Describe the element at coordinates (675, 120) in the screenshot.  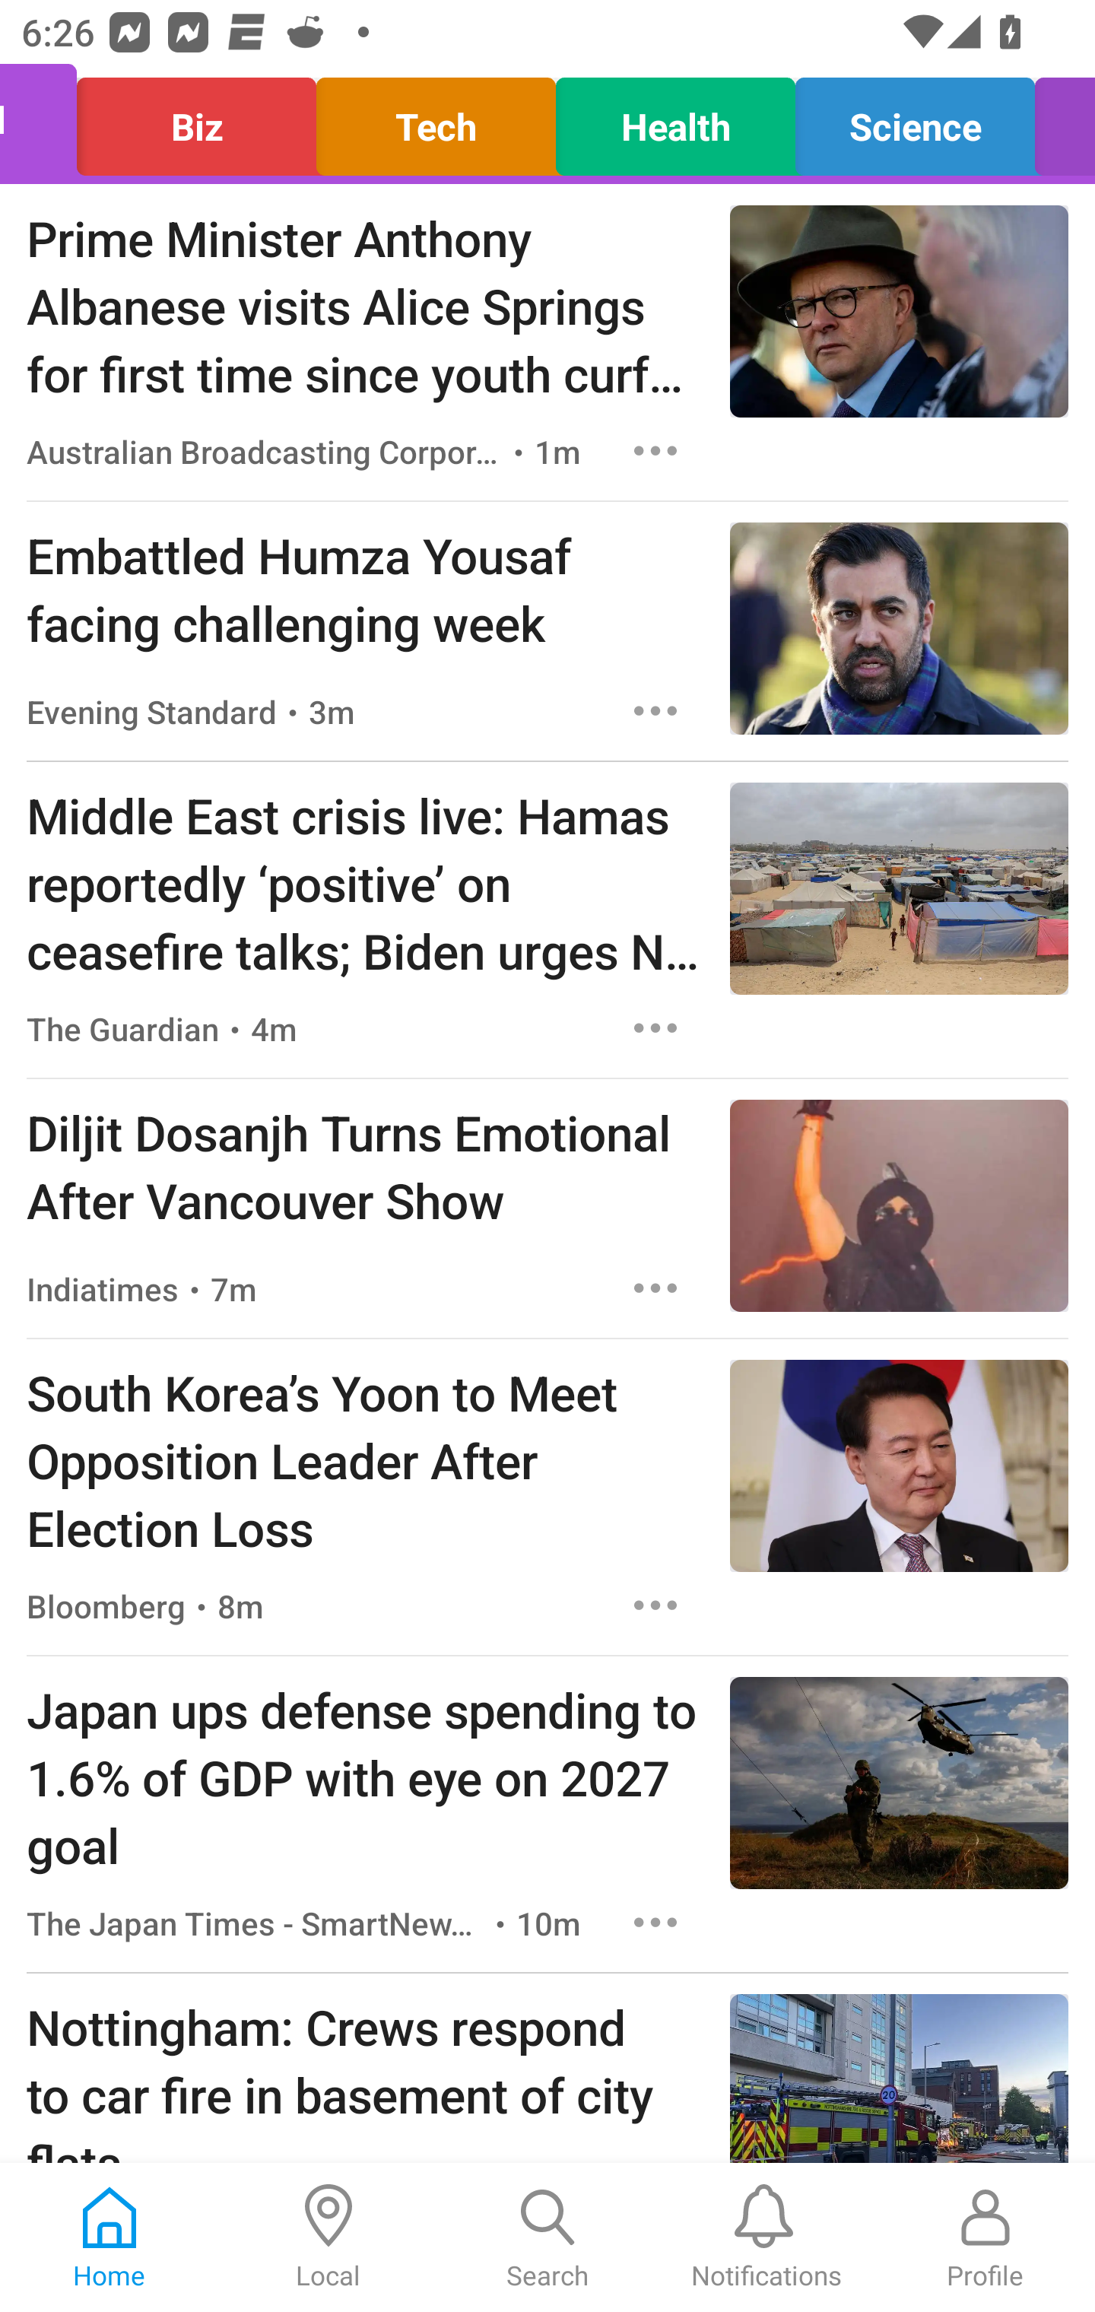
I see `Health` at that location.